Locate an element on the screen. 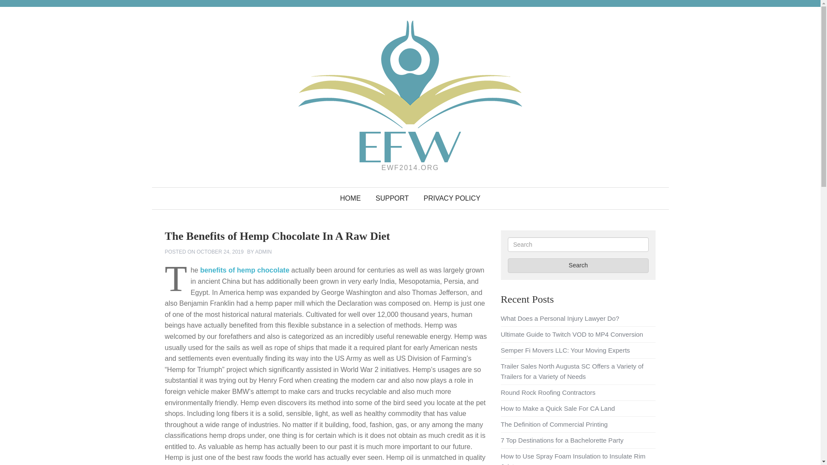 Image resolution: width=827 pixels, height=465 pixels. benefits of hemp chocolate is located at coordinates (245, 270).